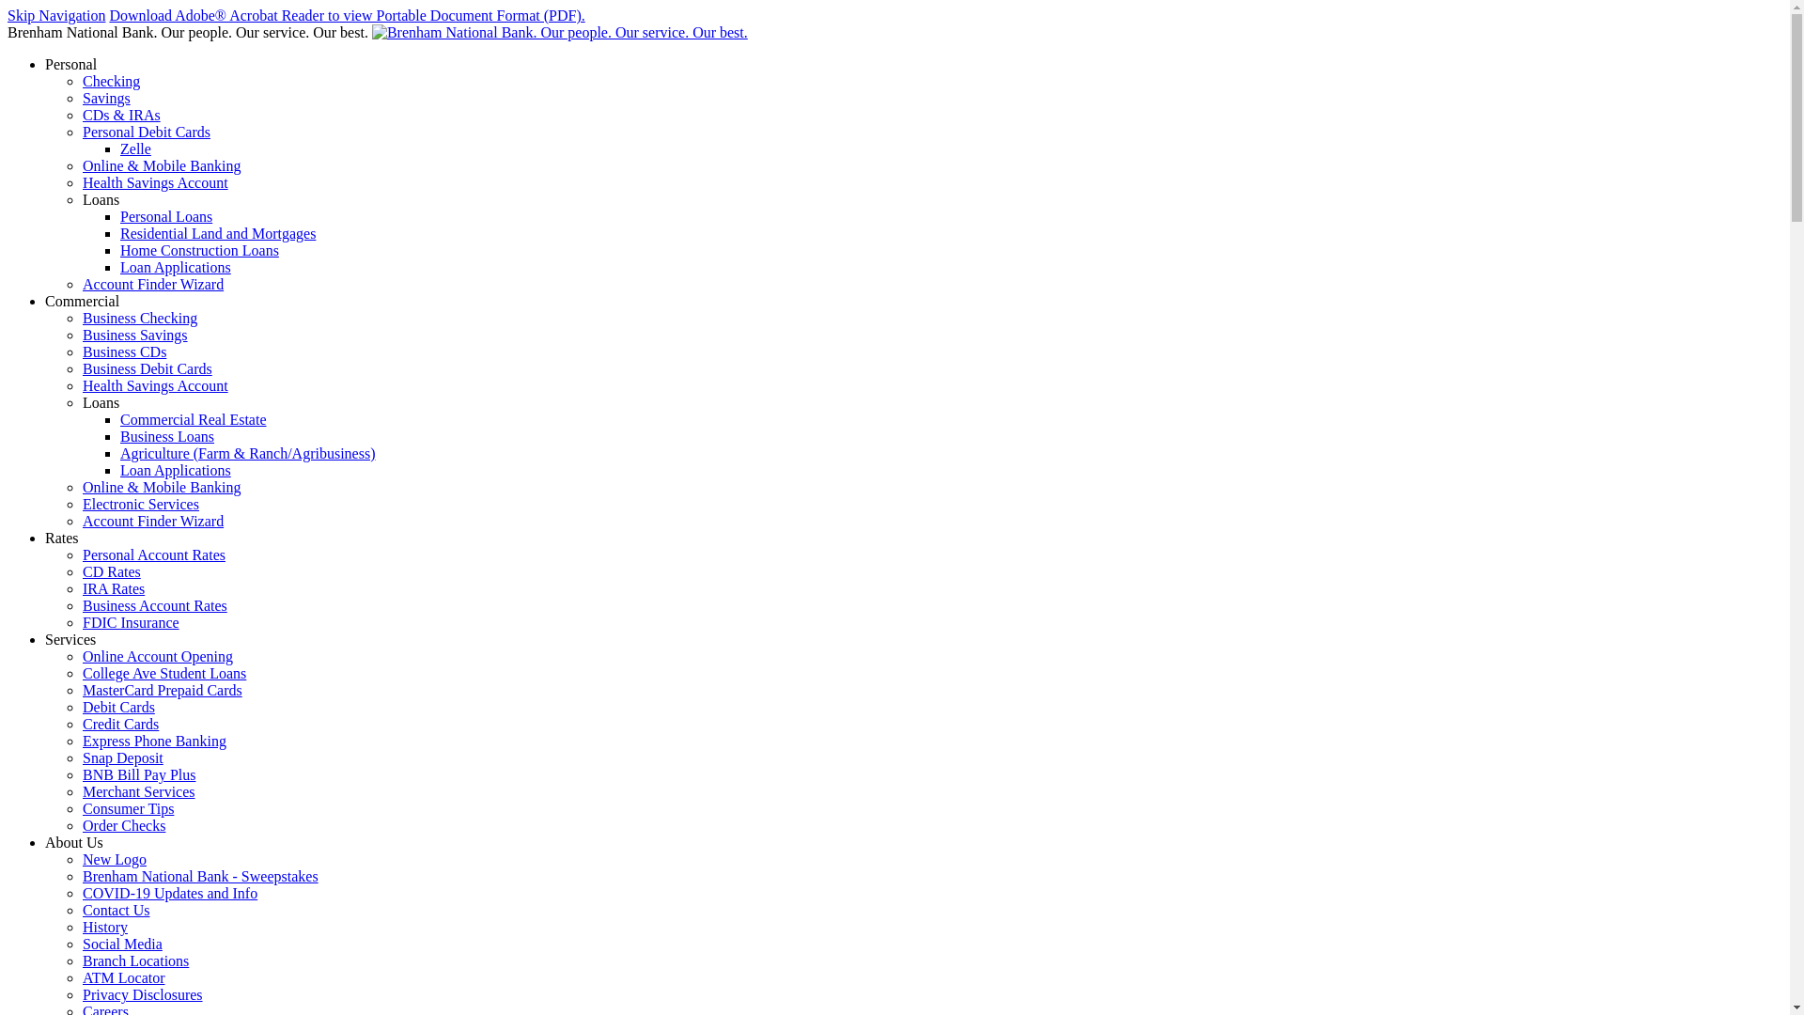  What do you see at coordinates (124, 825) in the screenshot?
I see `Order Checks` at bounding box center [124, 825].